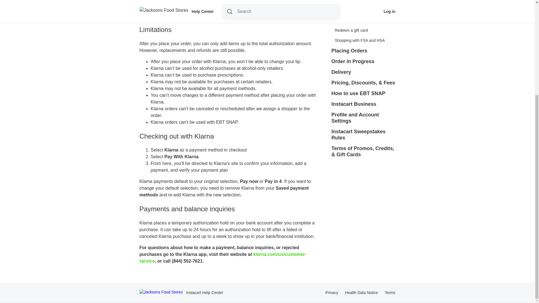 Image resolution: width=539 pixels, height=303 pixels. Describe the element at coordinates (362, 292) in the screenshot. I see `Health Data Notice` at that location.